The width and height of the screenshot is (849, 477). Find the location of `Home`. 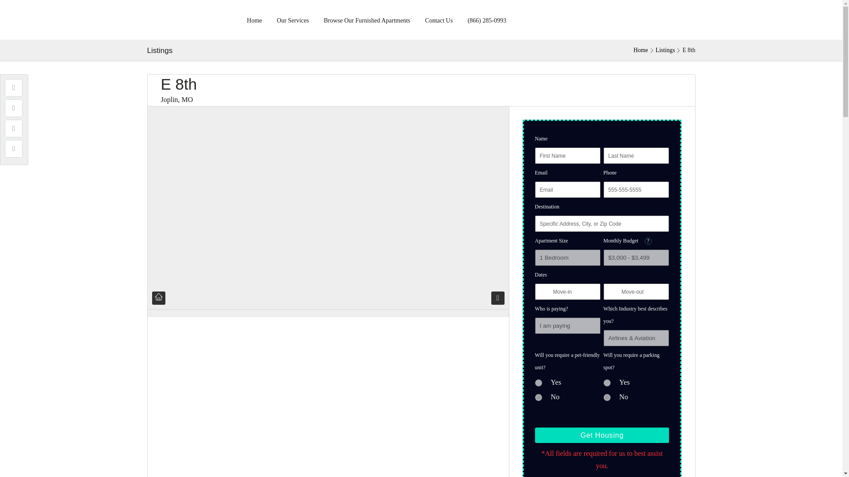

Home is located at coordinates (640, 50).